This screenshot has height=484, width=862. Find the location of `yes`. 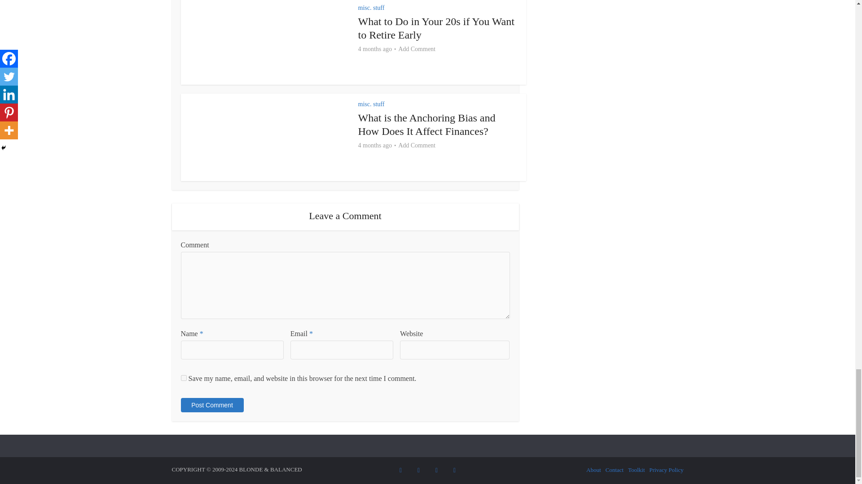

yes is located at coordinates (183, 378).